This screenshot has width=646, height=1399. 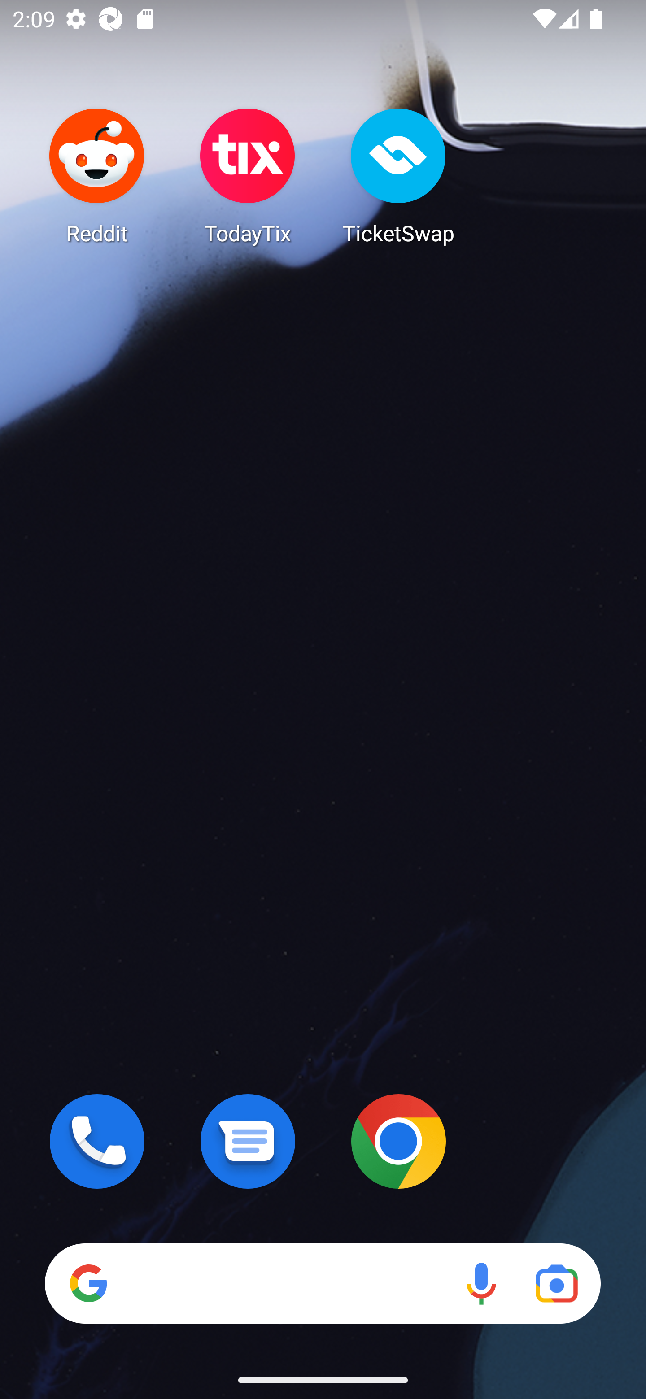 What do you see at coordinates (481, 1283) in the screenshot?
I see `Voice search` at bounding box center [481, 1283].